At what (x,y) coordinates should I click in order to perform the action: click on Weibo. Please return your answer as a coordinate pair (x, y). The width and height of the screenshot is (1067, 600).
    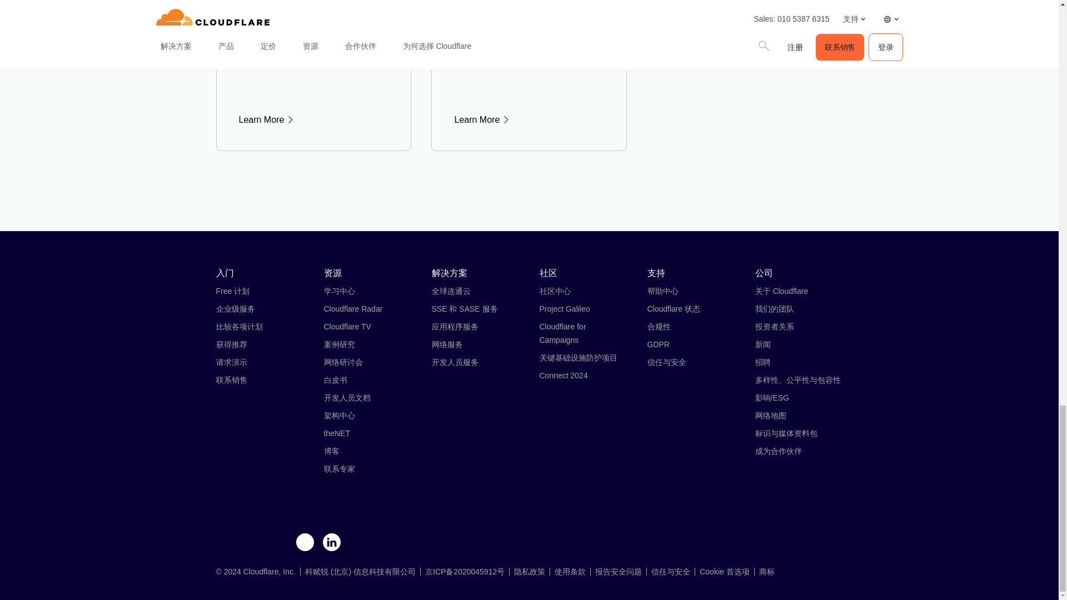
    Looking at the image, I should click on (251, 543).